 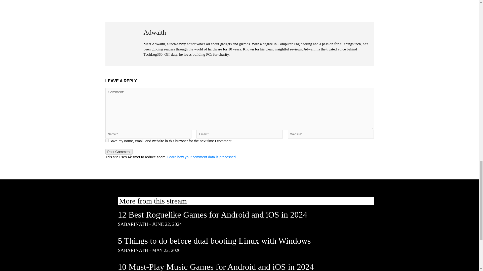 I want to click on yes, so click(x=107, y=141).